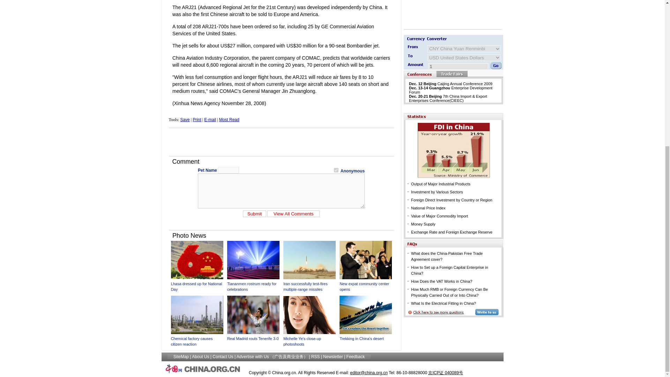  I want to click on Advertisement, so click(447, 13).